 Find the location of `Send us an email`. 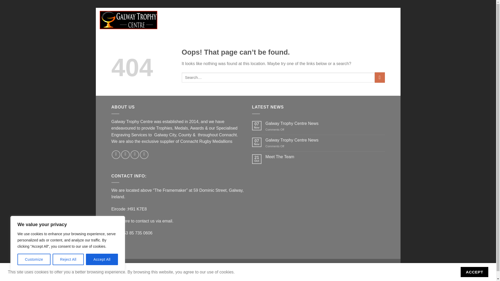

Send us an email is located at coordinates (135, 155).